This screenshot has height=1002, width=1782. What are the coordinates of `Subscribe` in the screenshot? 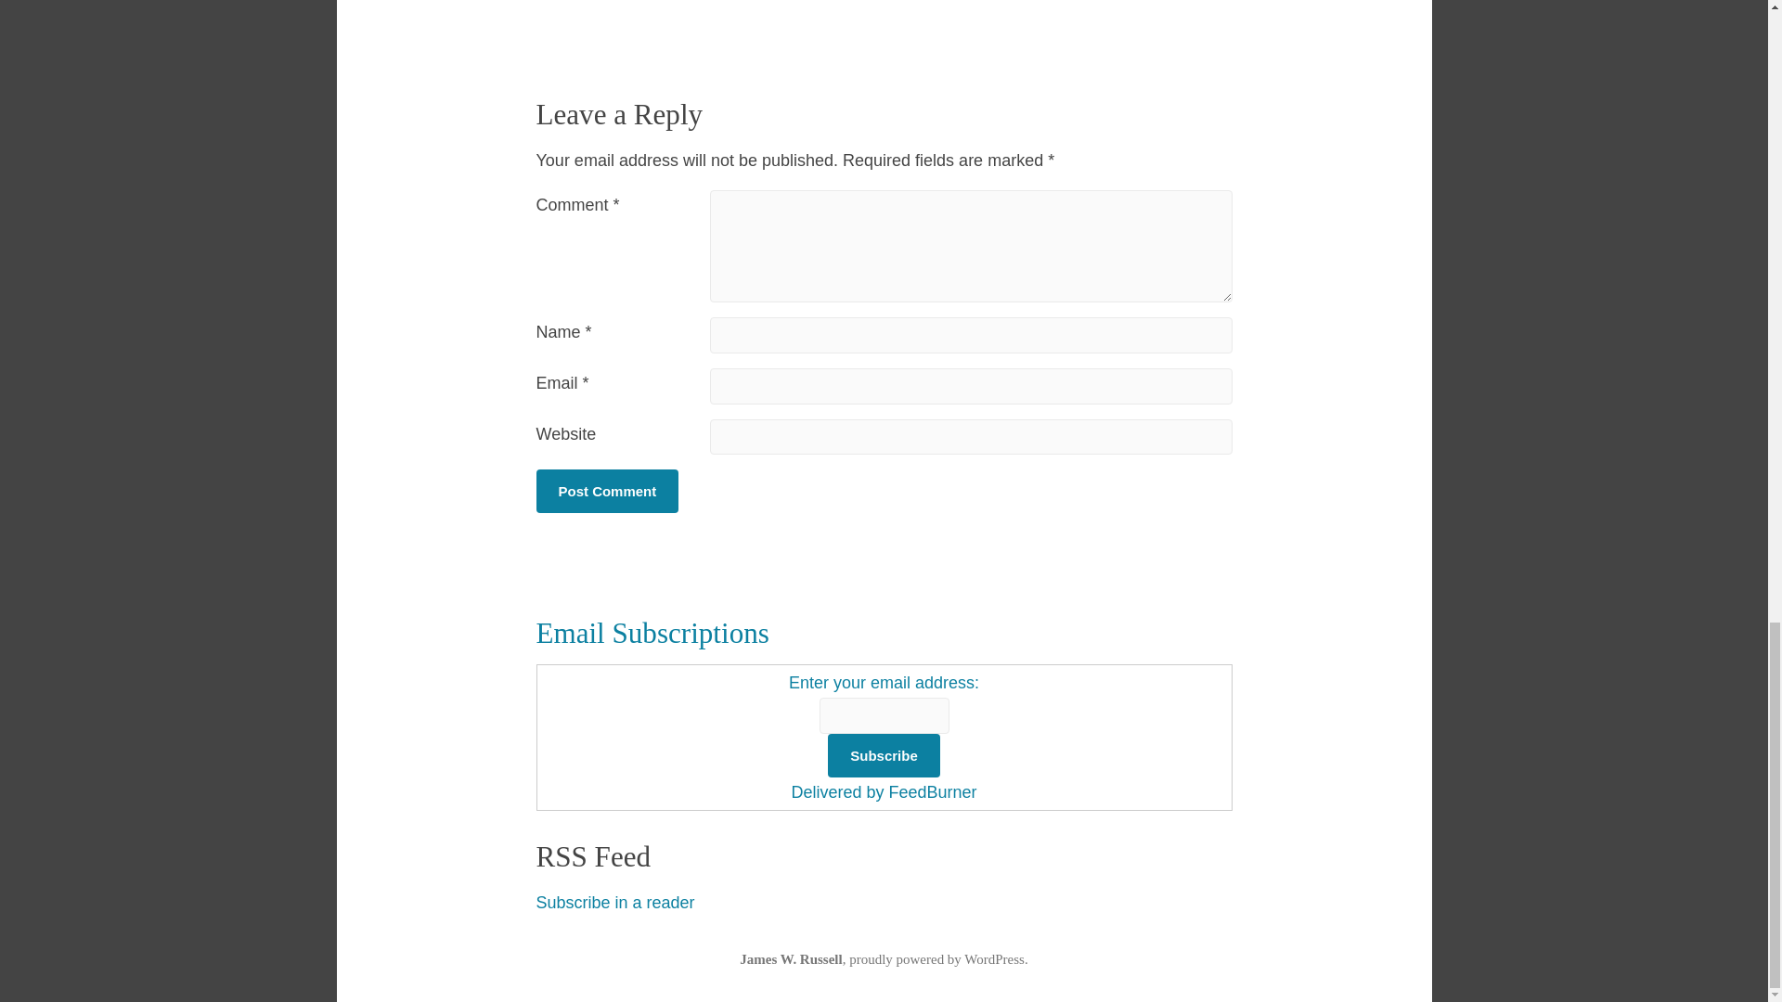 It's located at (884, 755).